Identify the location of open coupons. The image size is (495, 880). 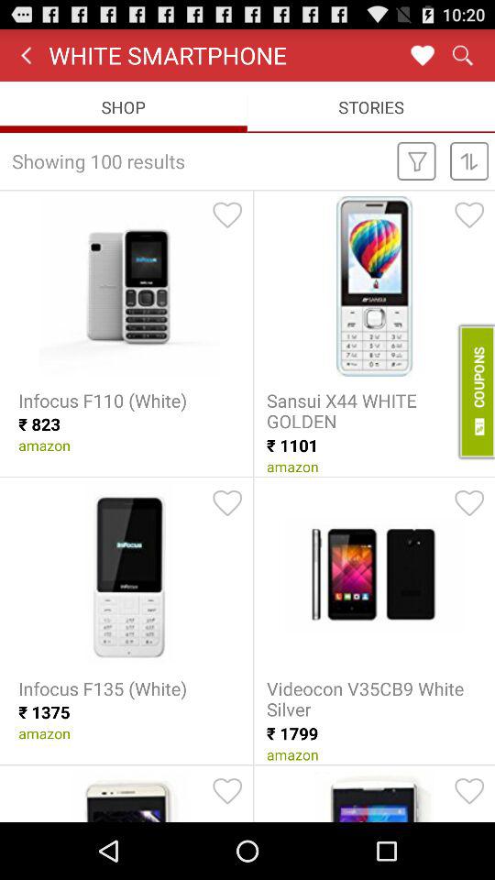
(475, 391).